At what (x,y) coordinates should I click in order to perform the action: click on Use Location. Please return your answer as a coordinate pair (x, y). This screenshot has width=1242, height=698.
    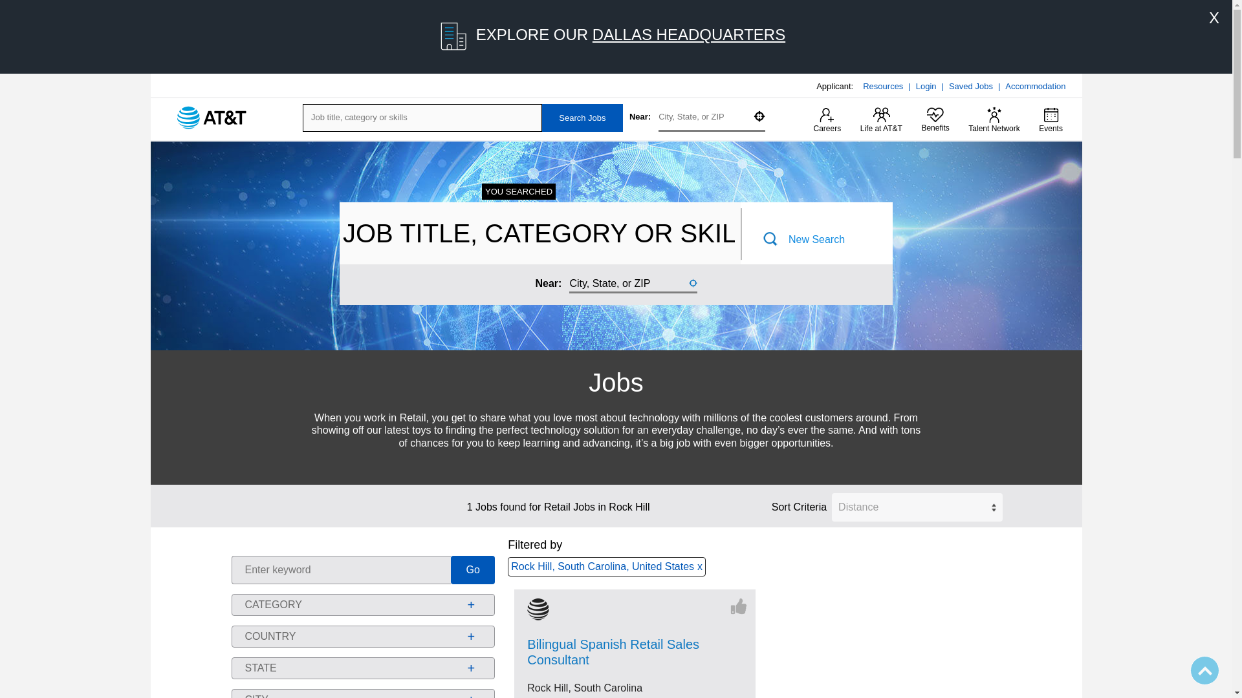
    Looking at the image, I should click on (759, 116).